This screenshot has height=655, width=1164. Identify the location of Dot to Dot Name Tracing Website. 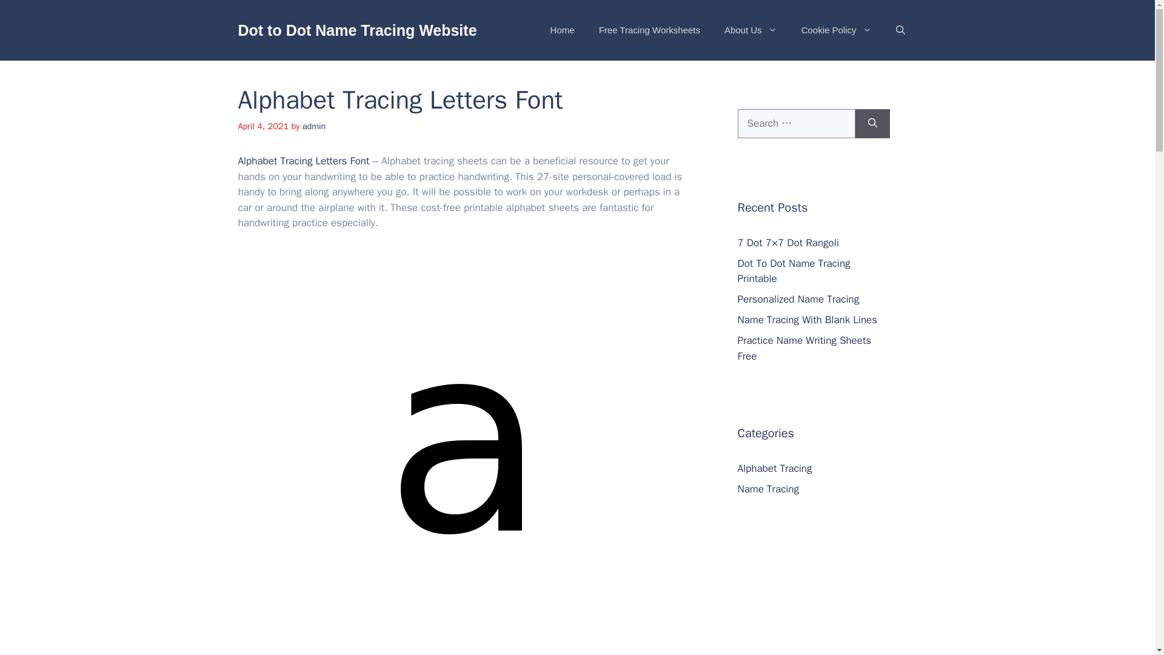
(356, 30).